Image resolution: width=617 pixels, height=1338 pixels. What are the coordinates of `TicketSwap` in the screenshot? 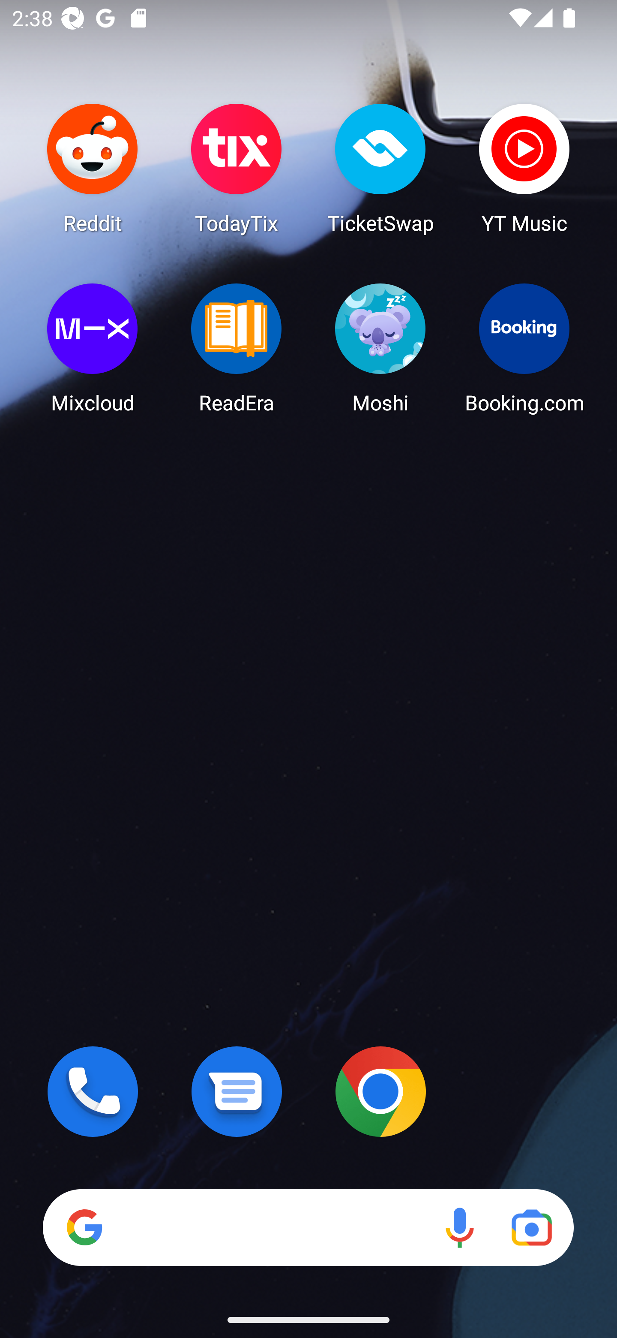 It's located at (380, 168).